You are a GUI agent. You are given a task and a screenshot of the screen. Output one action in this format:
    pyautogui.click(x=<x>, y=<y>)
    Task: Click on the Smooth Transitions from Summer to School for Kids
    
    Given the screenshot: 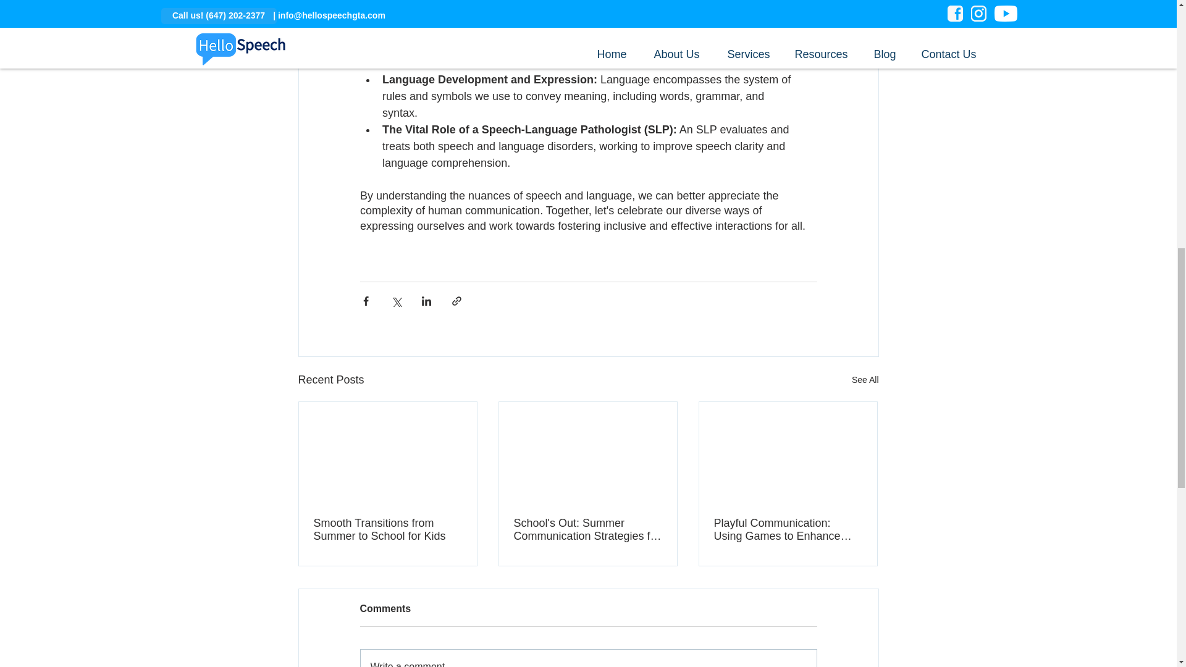 What is the action you would take?
    pyautogui.click(x=388, y=530)
    